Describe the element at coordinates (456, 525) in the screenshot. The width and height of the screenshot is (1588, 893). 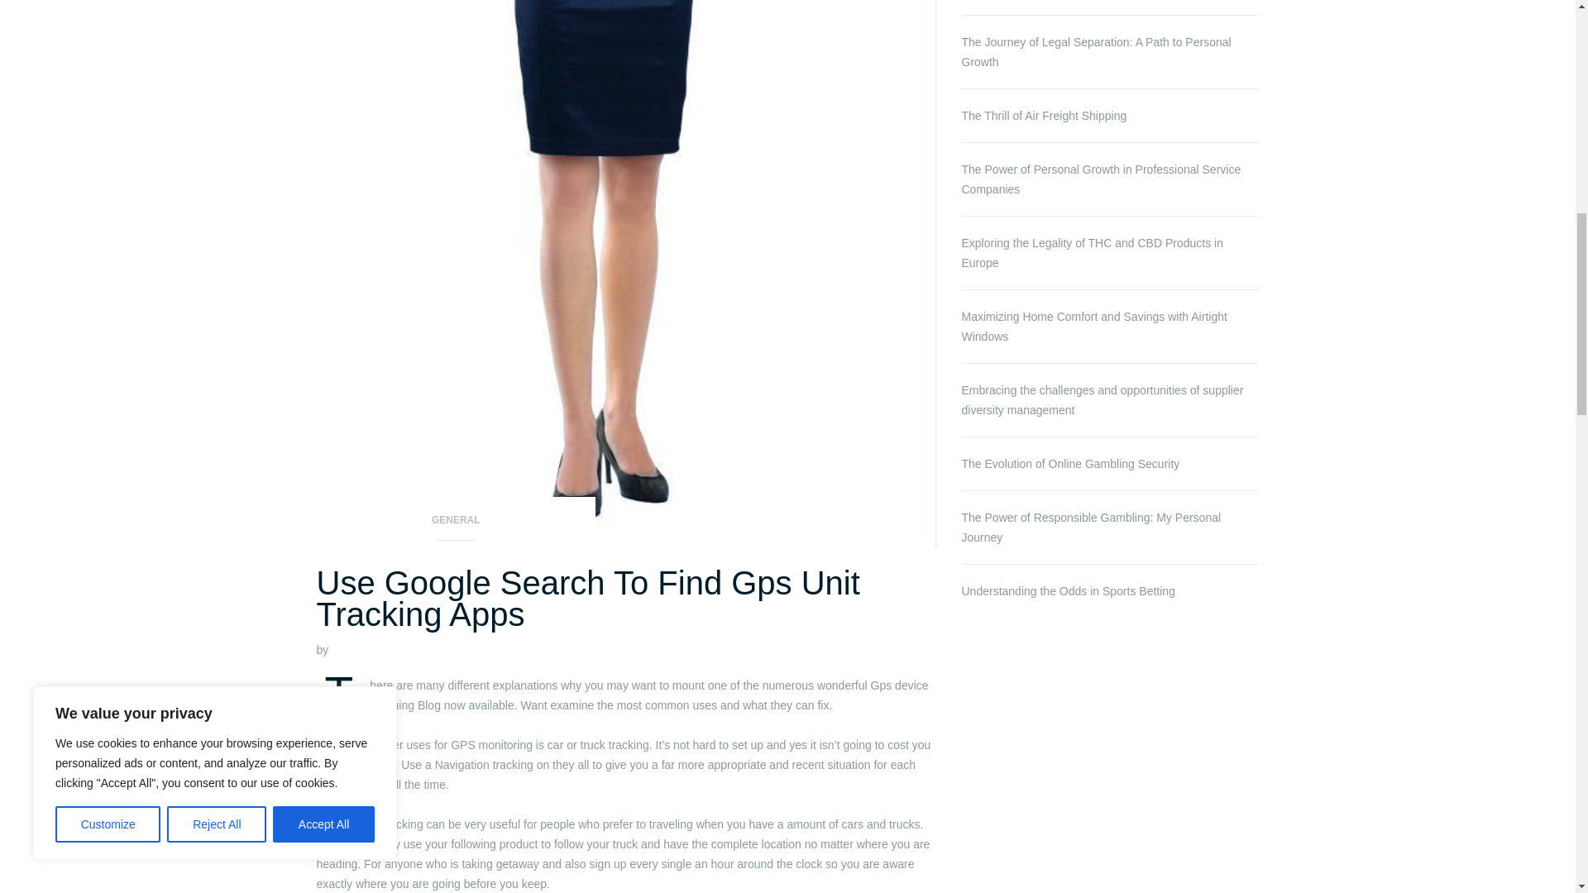
I see `GENERAL` at that location.